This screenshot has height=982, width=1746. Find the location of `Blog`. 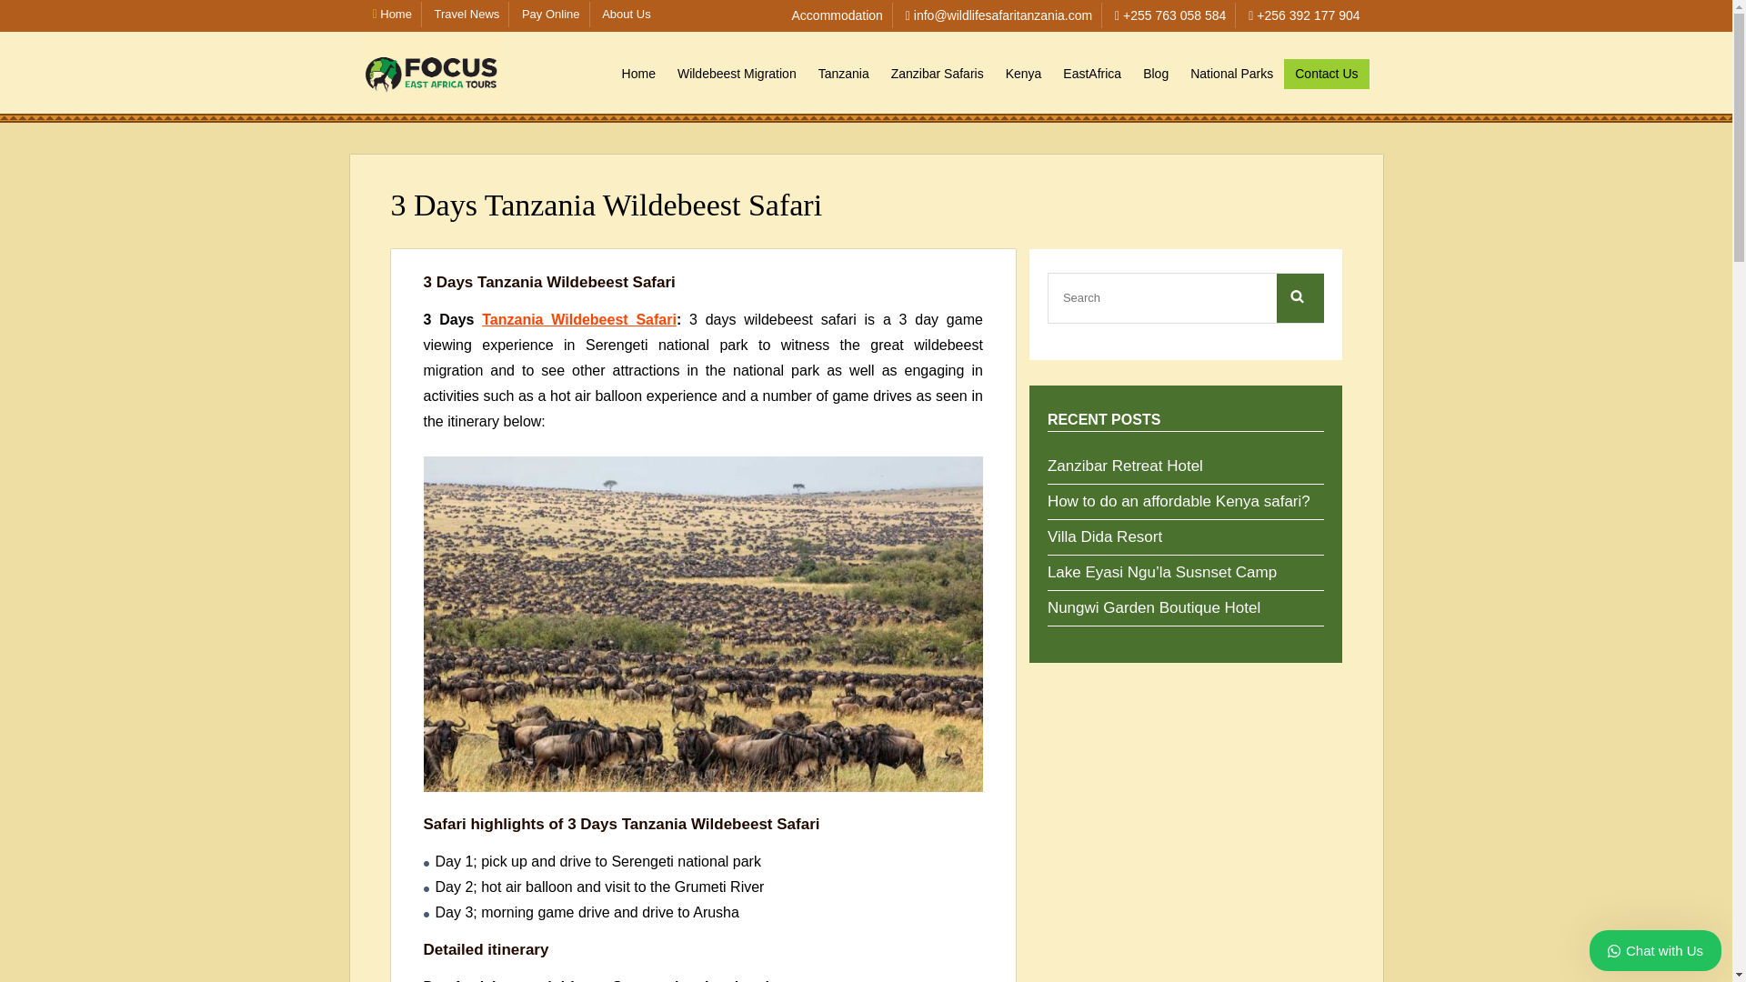

Blog is located at coordinates (1155, 74).